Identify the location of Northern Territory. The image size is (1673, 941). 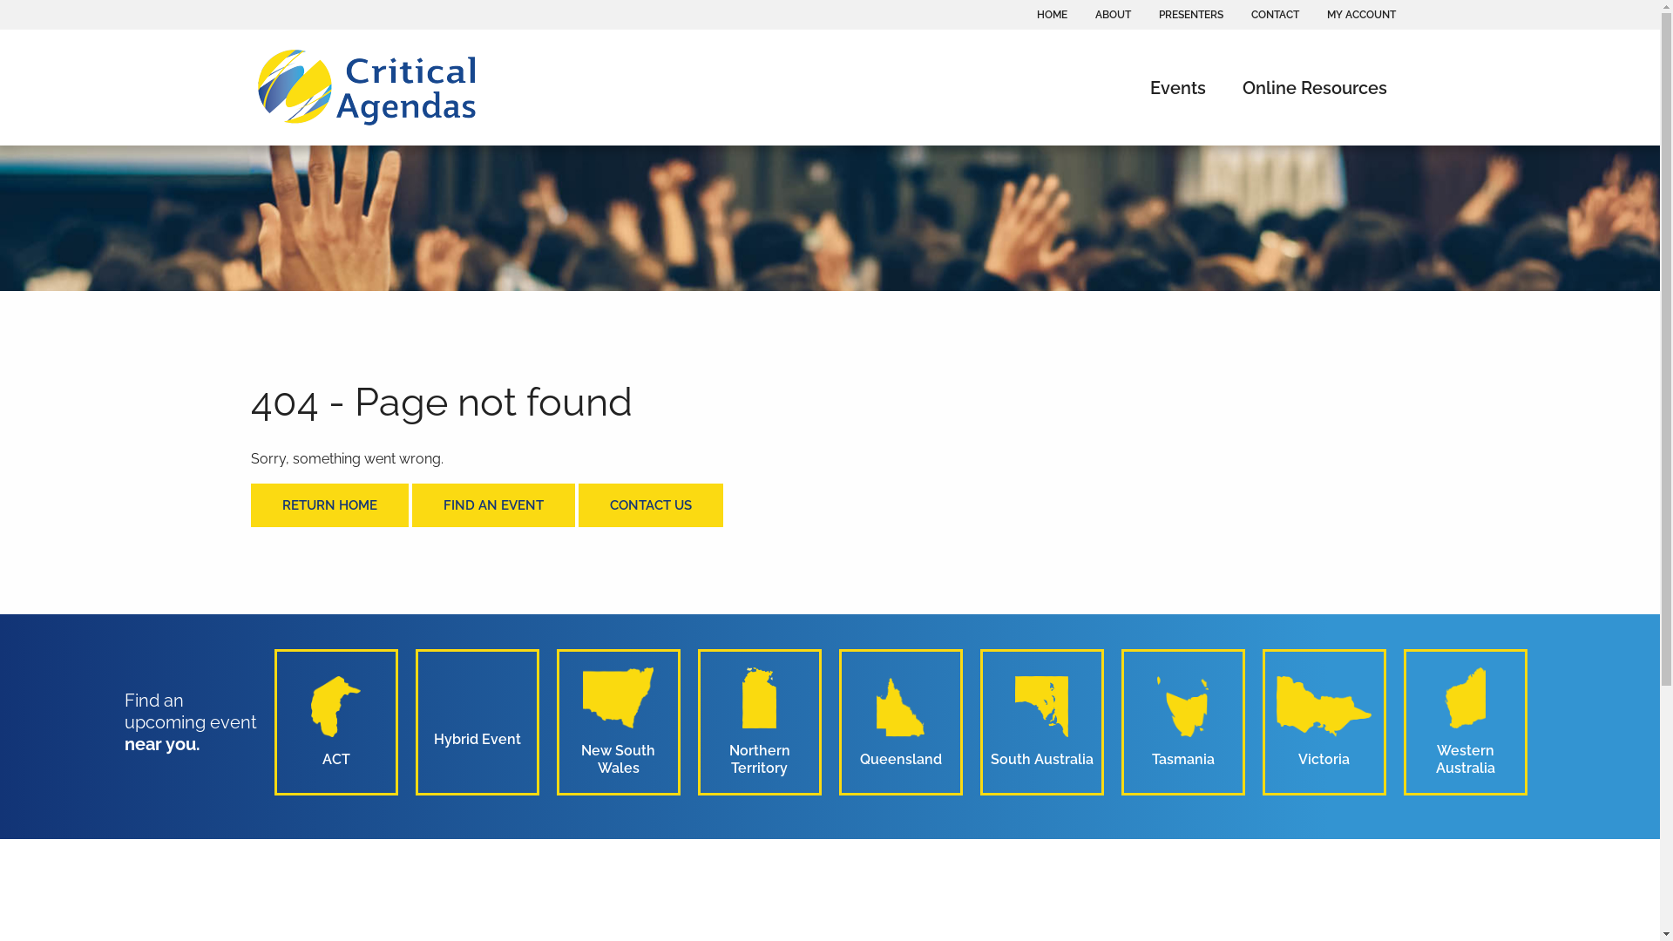
(760, 722).